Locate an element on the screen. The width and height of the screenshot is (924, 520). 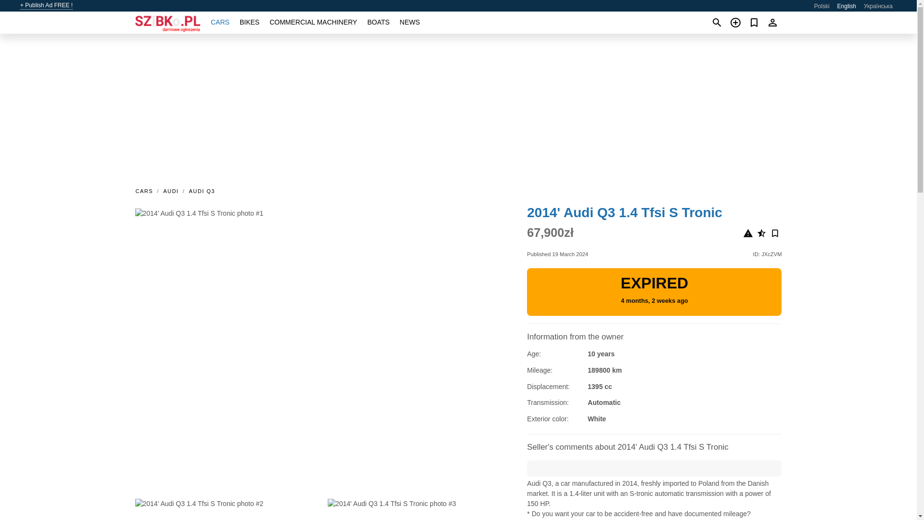
BOATS is located at coordinates (378, 22).